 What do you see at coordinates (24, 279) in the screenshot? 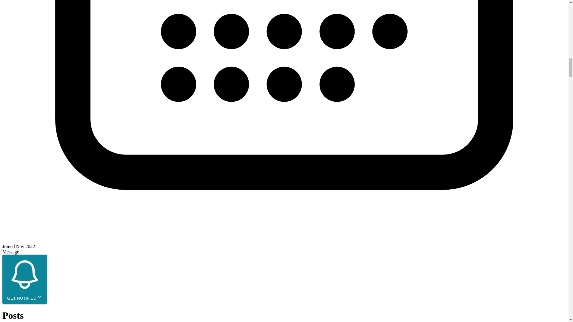
I see `GET NOTIFIED` at bounding box center [24, 279].